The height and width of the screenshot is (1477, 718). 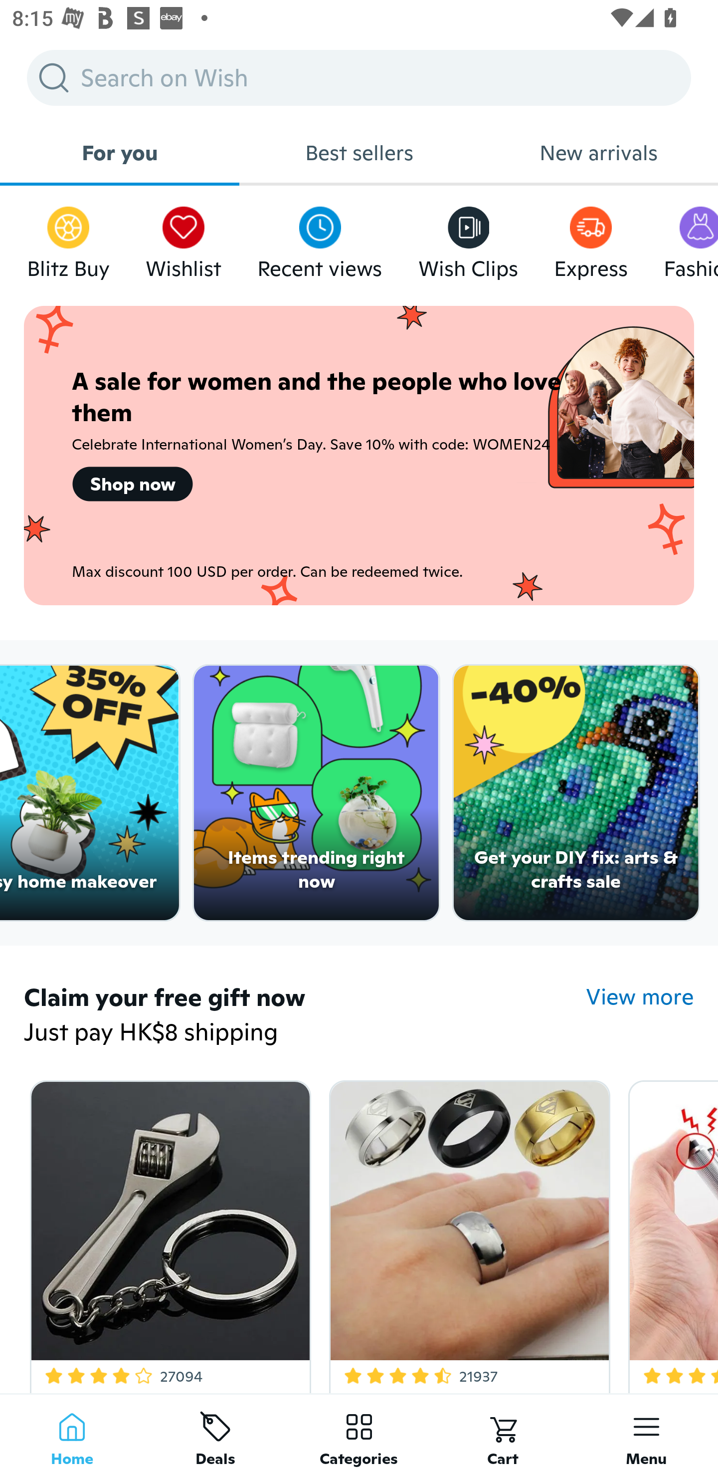 What do you see at coordinates (72, 1435) in the screenshot?
I see `Home` at bounding box center [72, 1435].